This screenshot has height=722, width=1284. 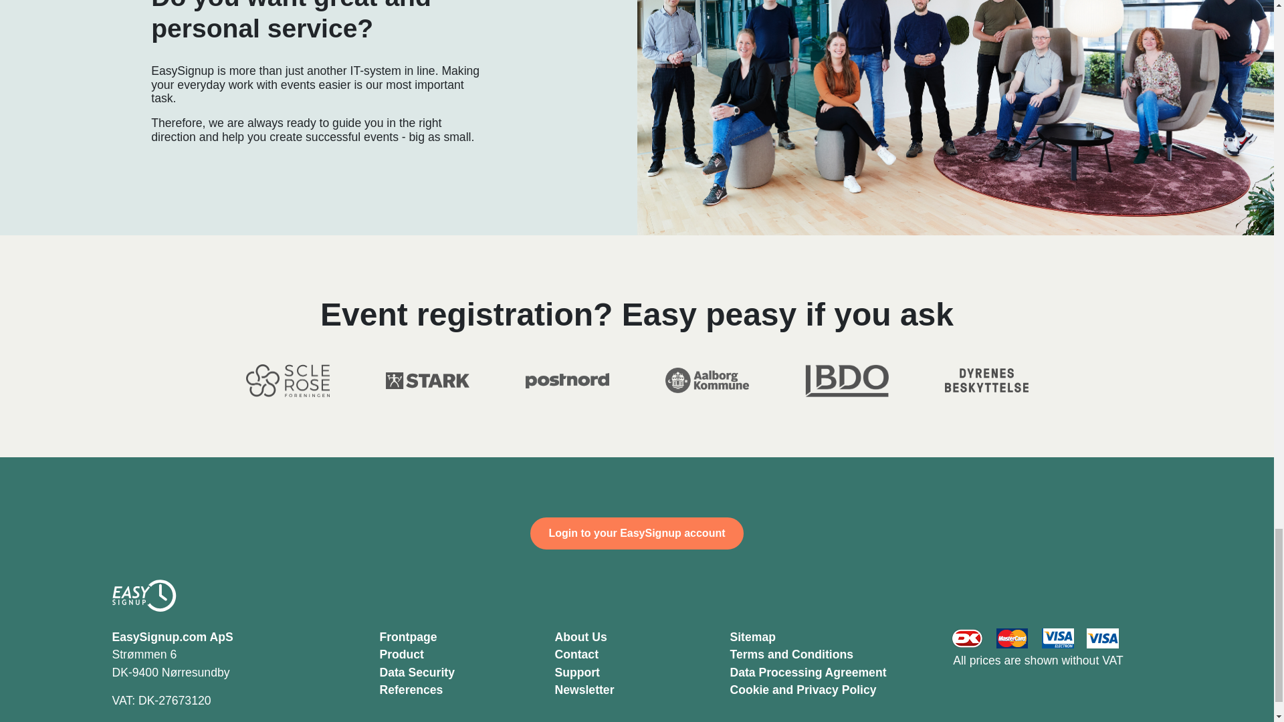 I want to click on Data Security, so click(x=417, y=673).